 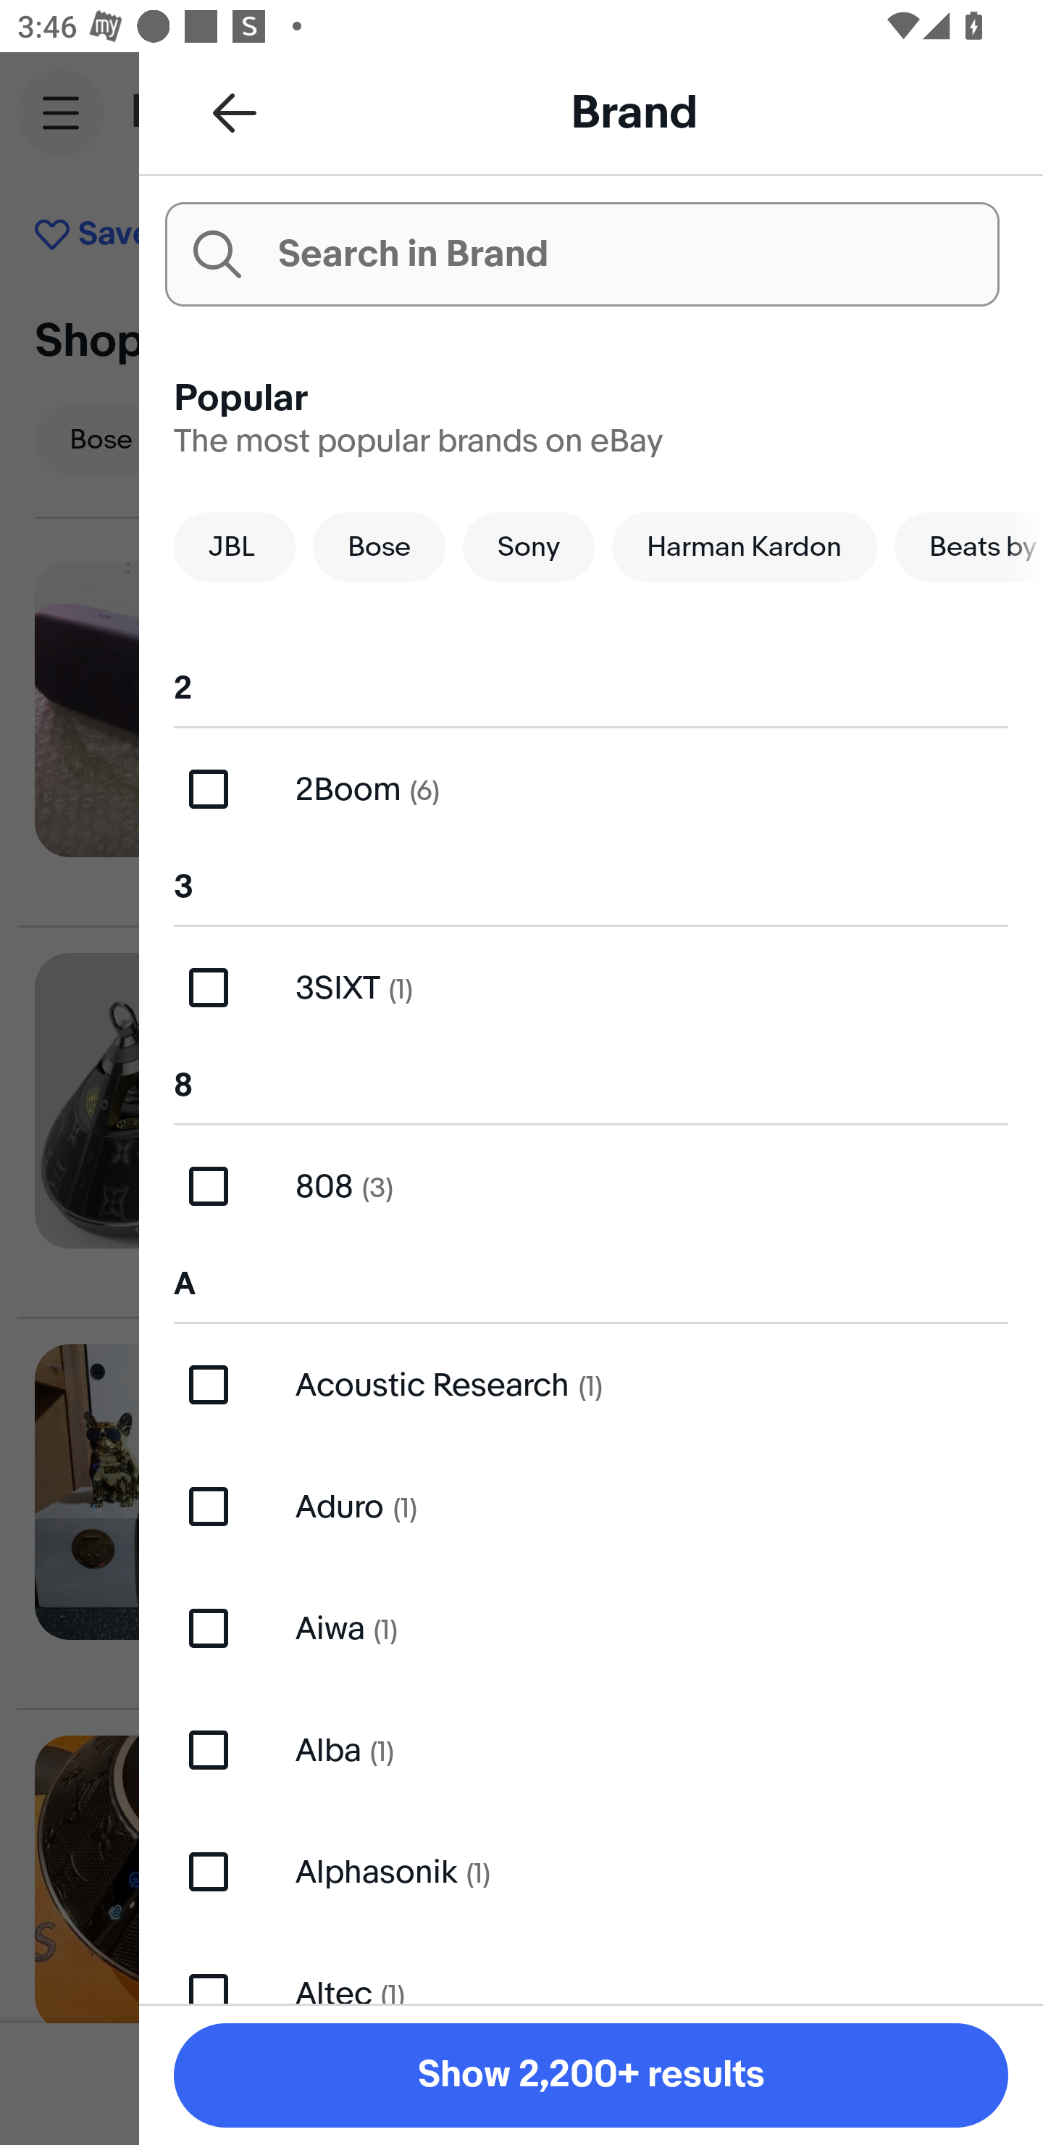 What do you see at coordinates (235, 112) in the screenshot?
I see `Back to all refinements` at bounding box center [235, 112].